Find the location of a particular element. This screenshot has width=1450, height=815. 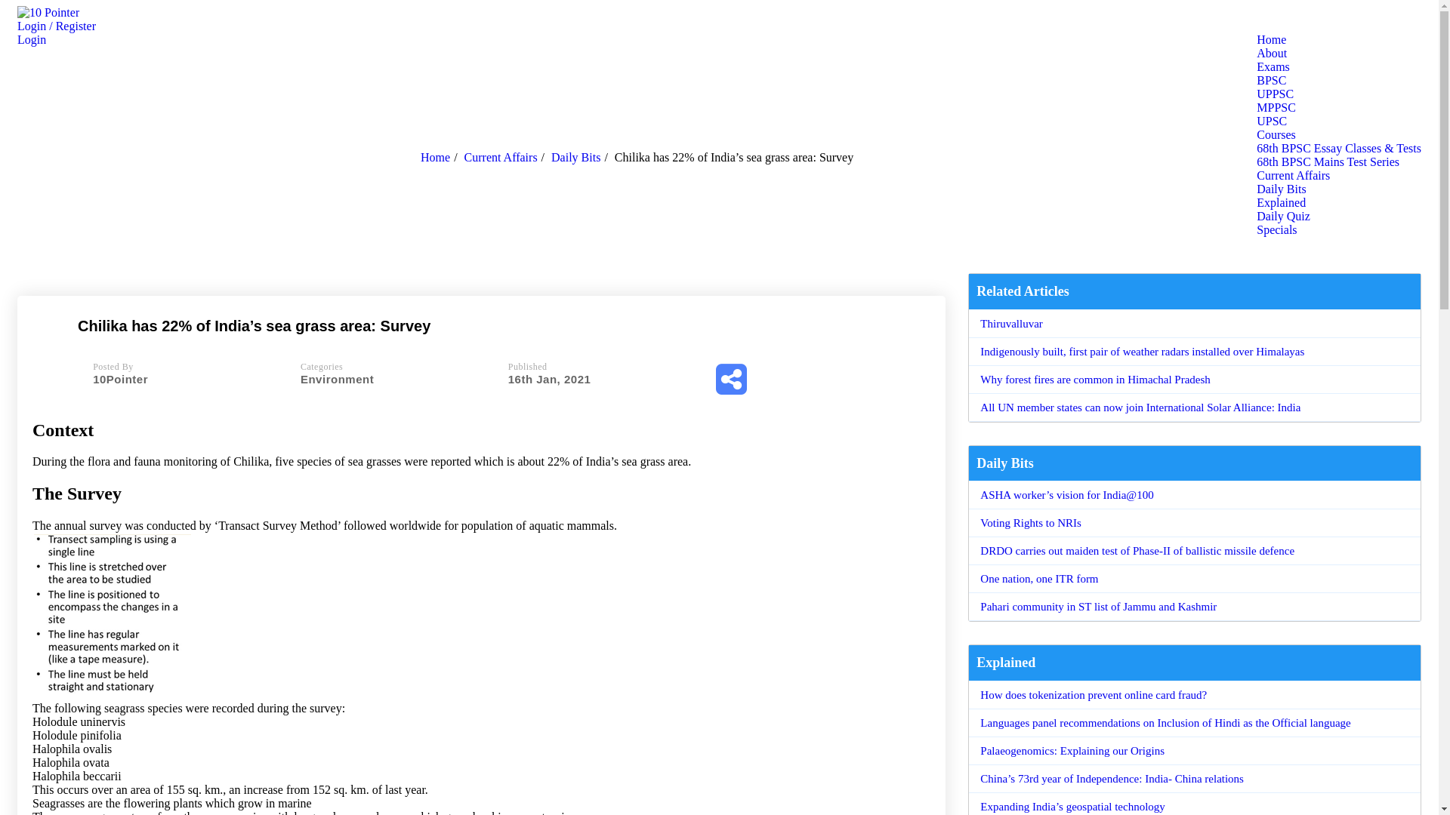

Daily Quiz is located at coordinates (1284, 216).